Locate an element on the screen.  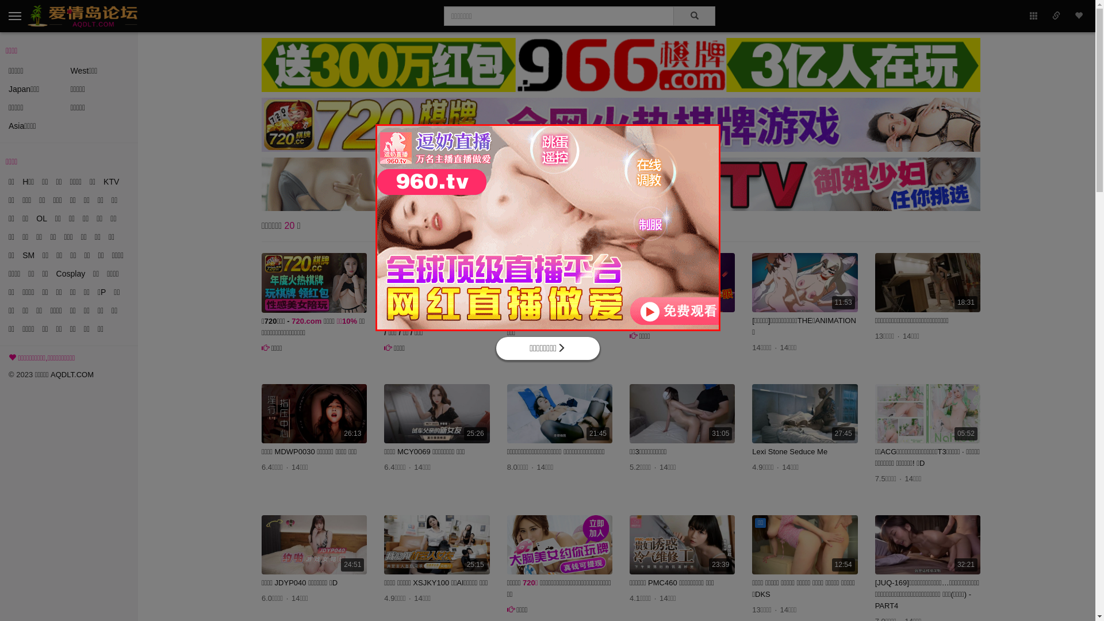
11:53 is located at coordinates (805, 283).